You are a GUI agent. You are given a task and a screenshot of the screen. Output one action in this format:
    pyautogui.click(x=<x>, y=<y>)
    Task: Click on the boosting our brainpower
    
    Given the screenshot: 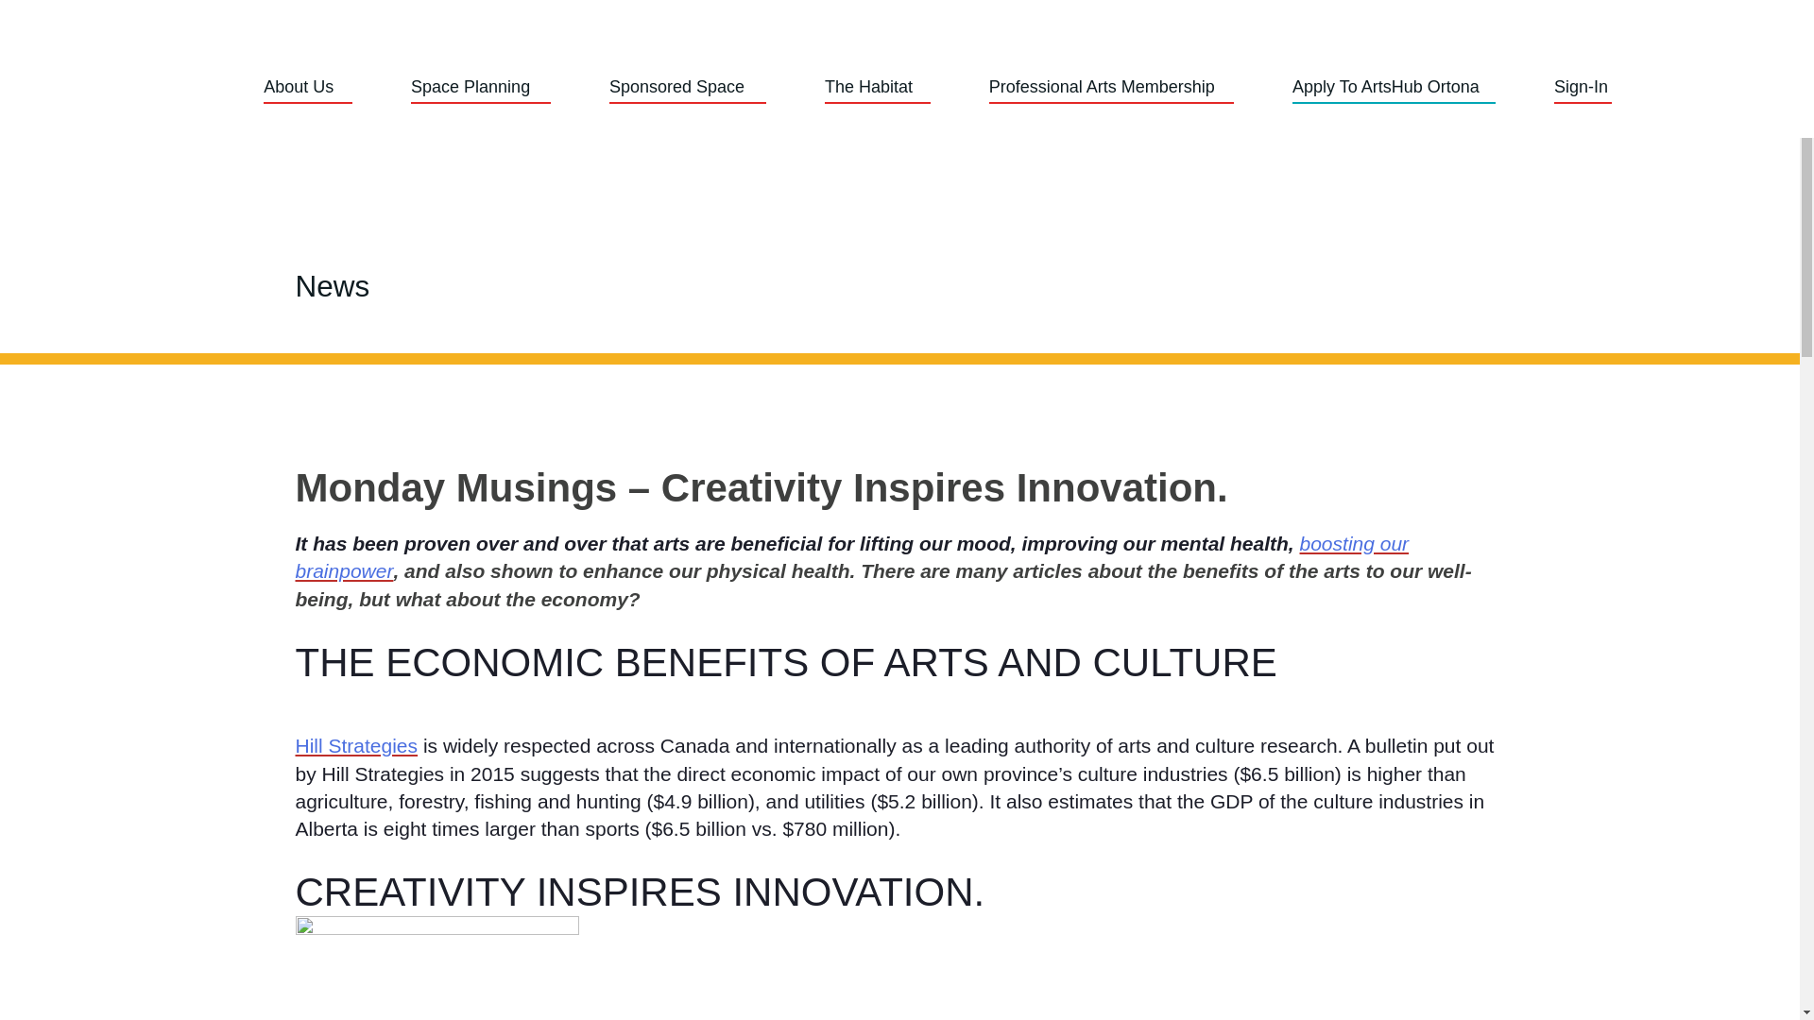 What is the action you would take?
    pyautogui.click(x=851, y=556)
    